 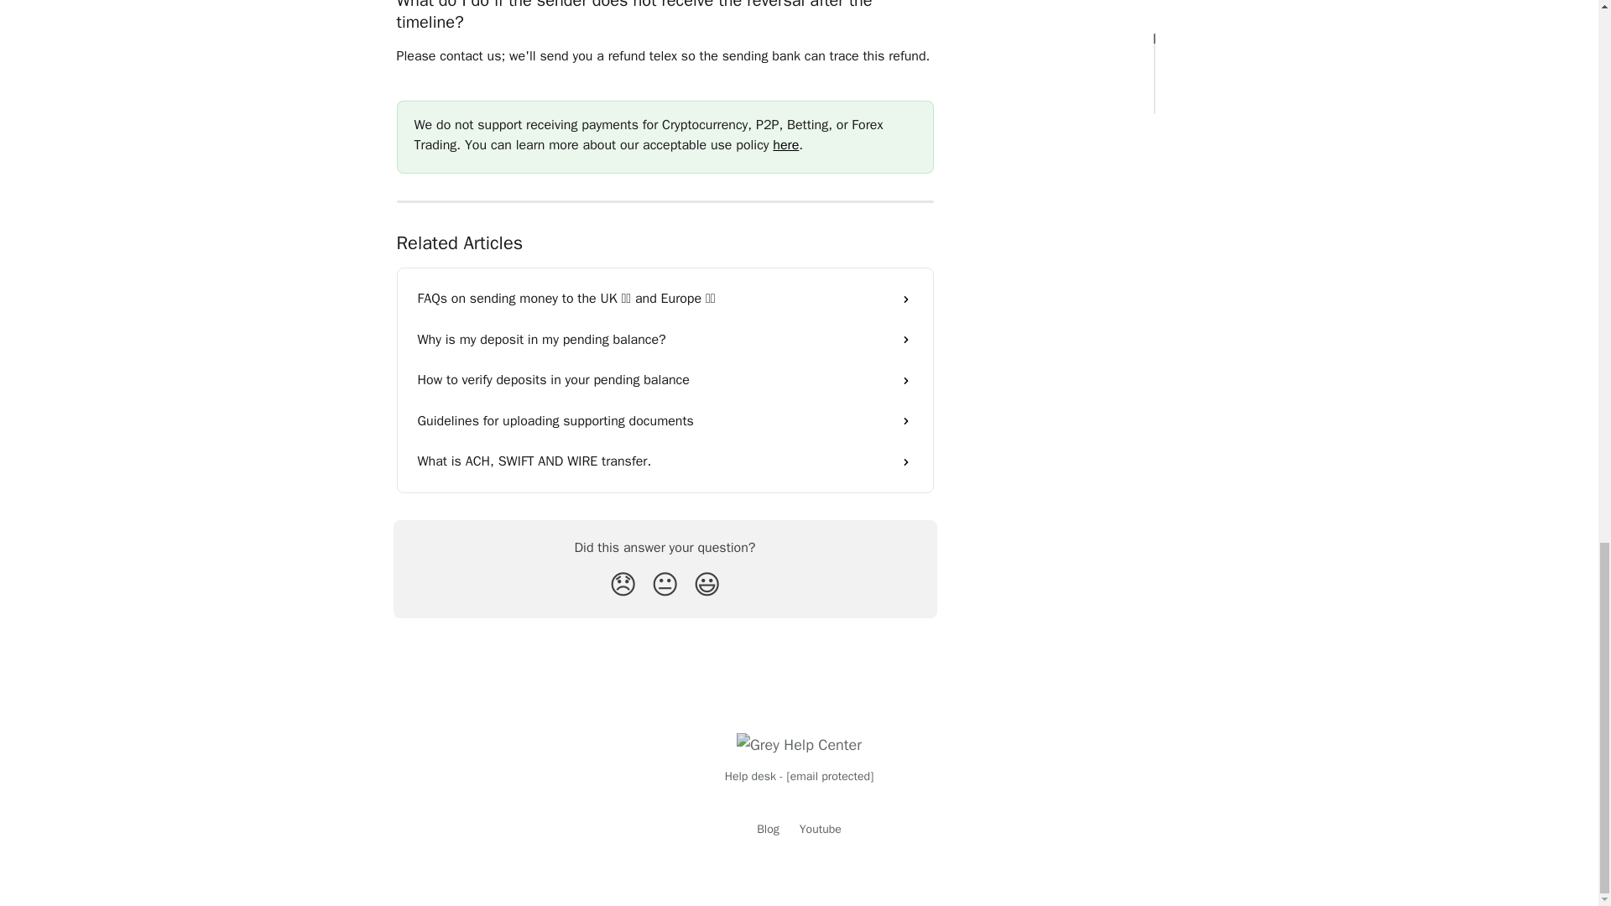 I want to click on here, so click(x=785, y=144).